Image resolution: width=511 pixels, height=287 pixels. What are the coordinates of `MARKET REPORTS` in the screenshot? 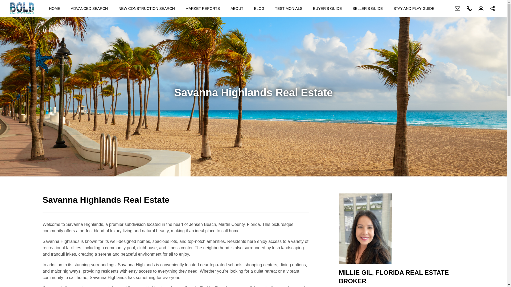 It's located at (203, 9).